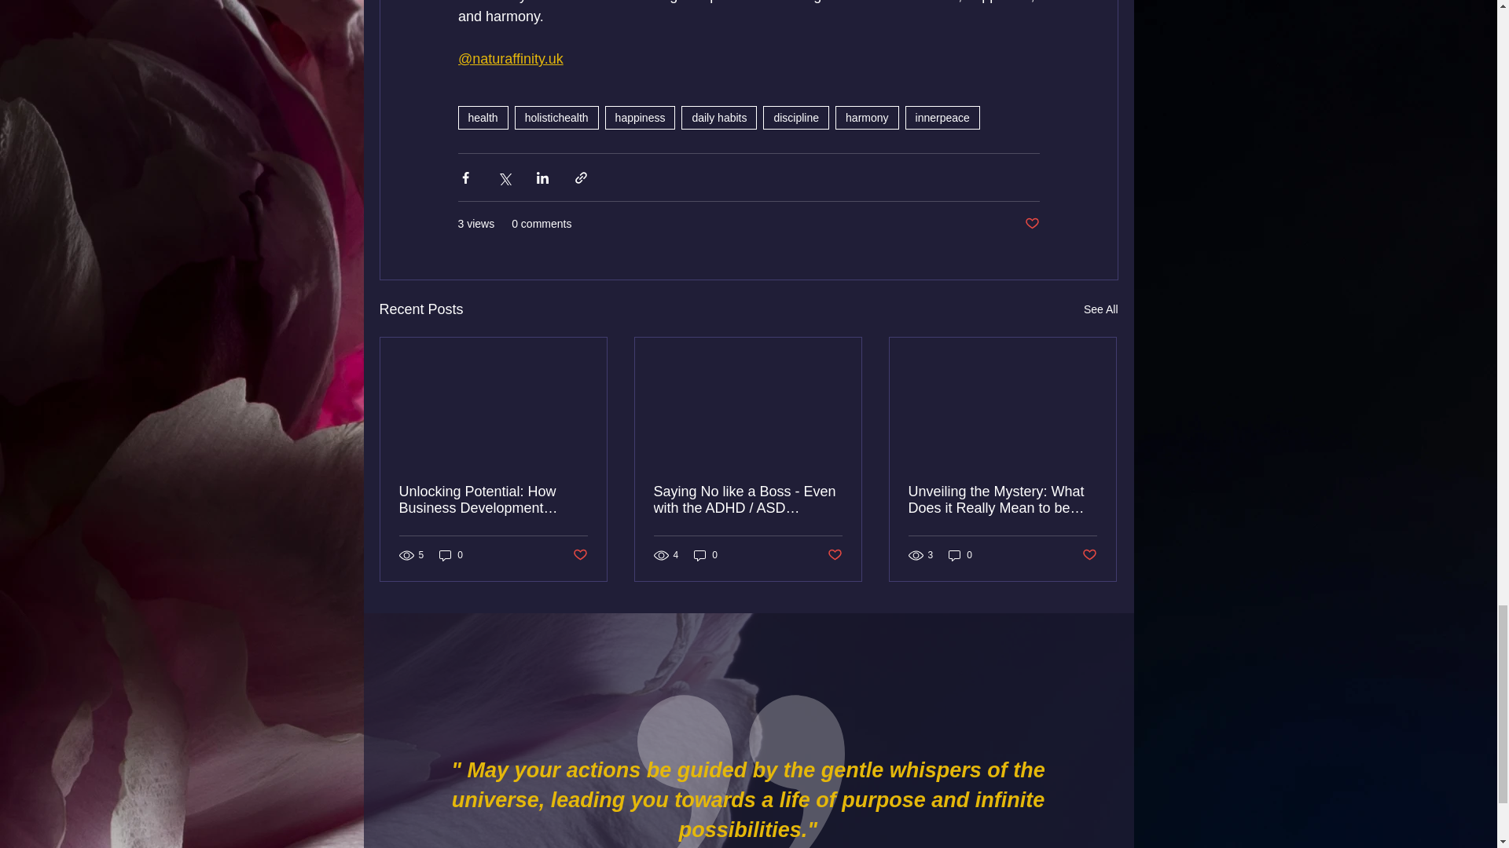  What do you see at coordinates (795, 118) in the screenshot?
I see `discipline` at bounding box center [795, 118].